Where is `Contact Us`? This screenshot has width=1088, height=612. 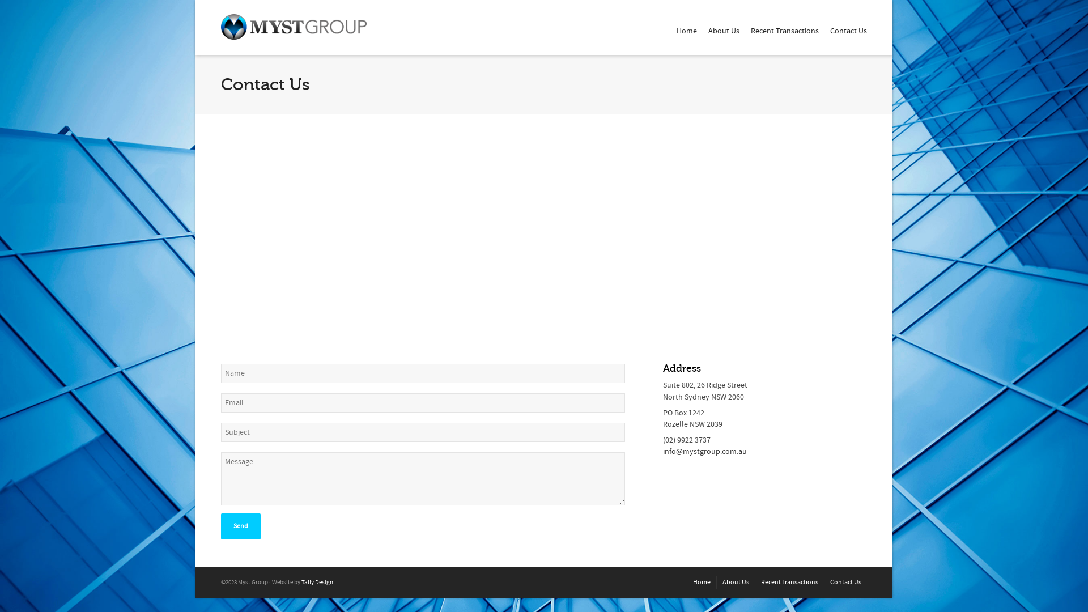
Contact Us is located at coordinates (845, 583).